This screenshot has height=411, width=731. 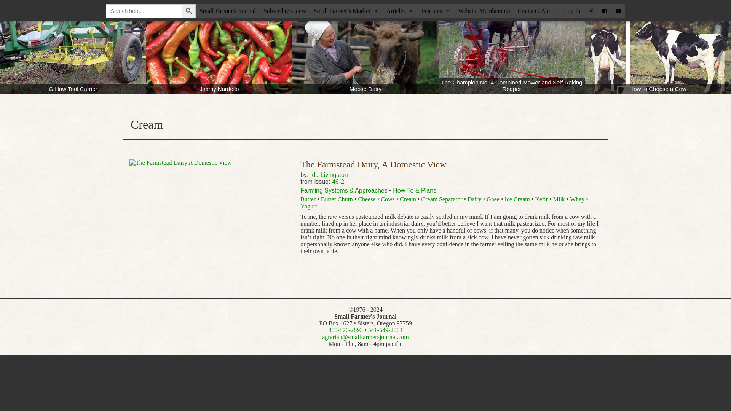 What do you see at coordinates (189, 11) in the screenshot?
I see `Search Button` at bounding box center [189, 11].